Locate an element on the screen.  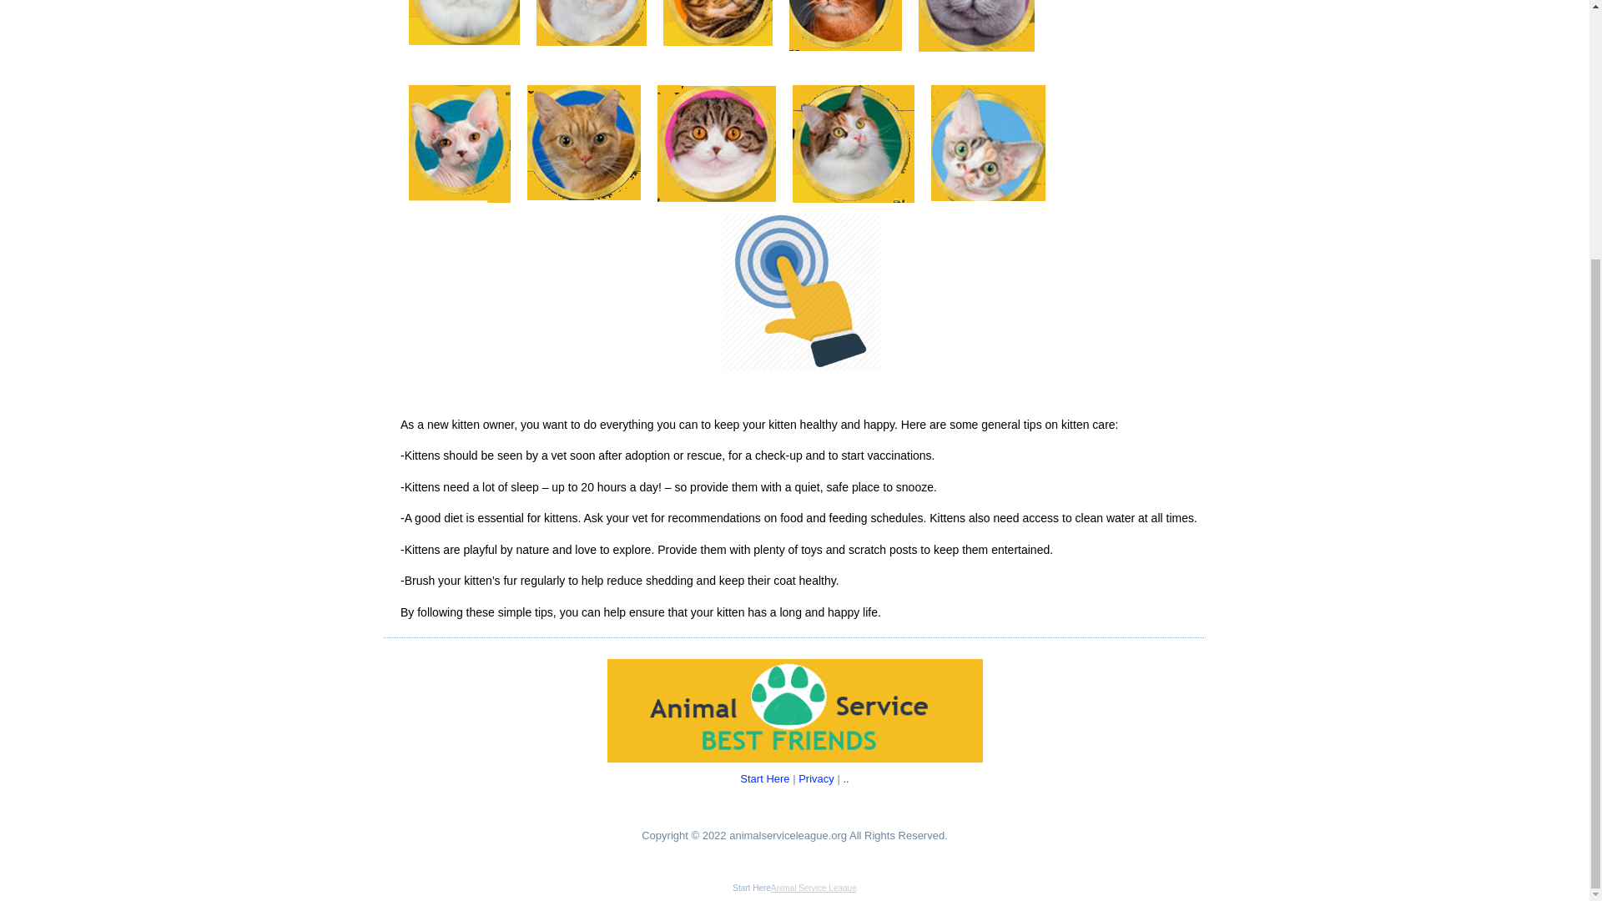
Animal Service League is located at coordinates (814, 888).